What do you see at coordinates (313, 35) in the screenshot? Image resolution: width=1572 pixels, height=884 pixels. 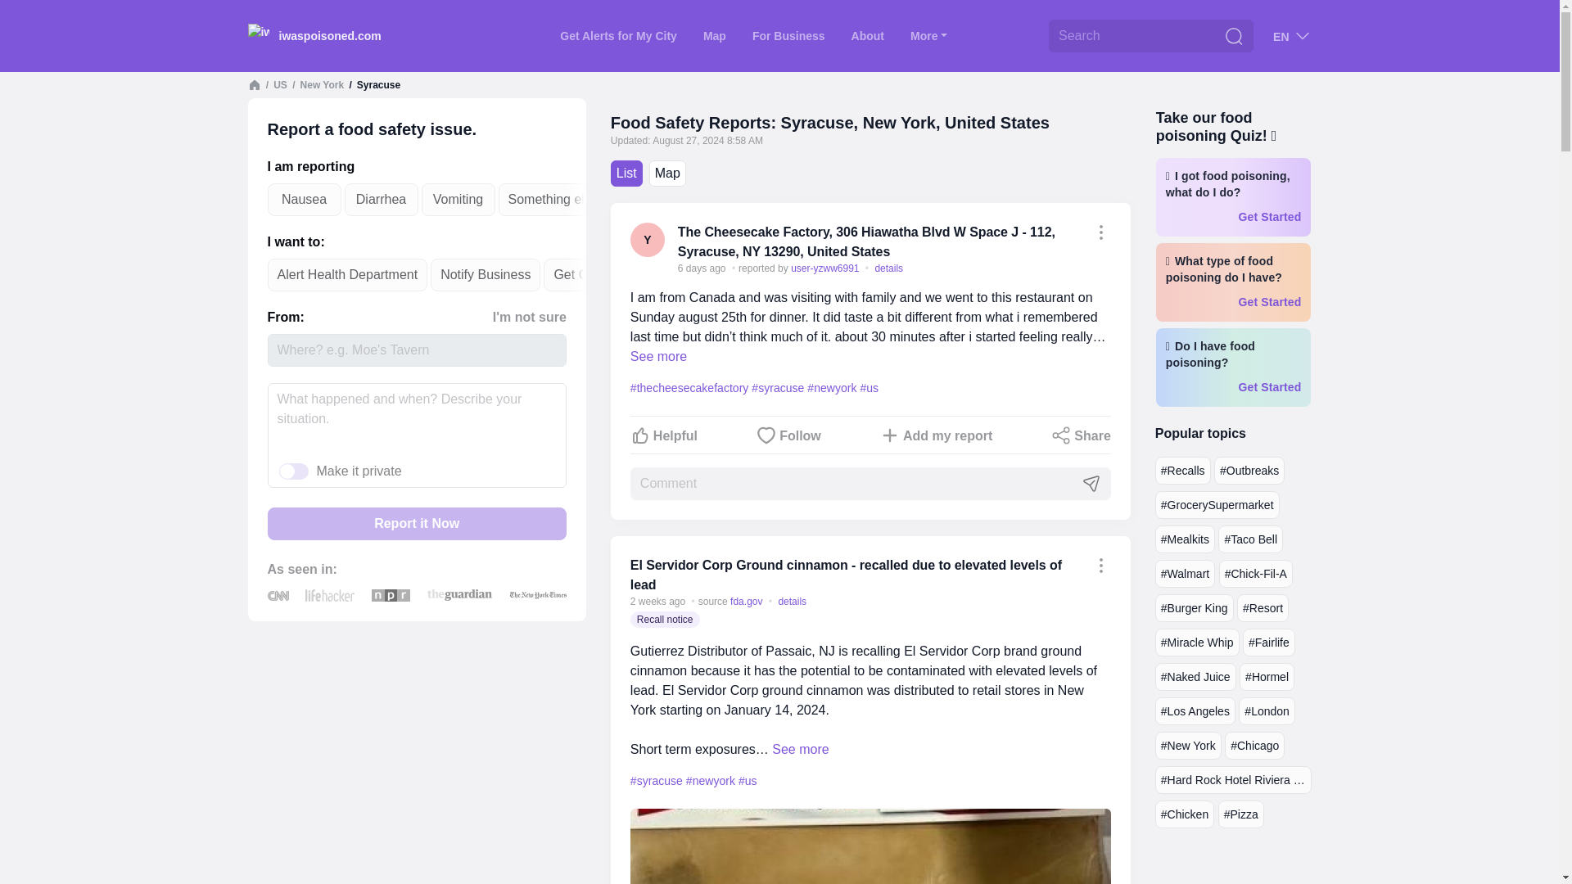 I see `iwaspoisoned.com` at bounding box center [313, 35].